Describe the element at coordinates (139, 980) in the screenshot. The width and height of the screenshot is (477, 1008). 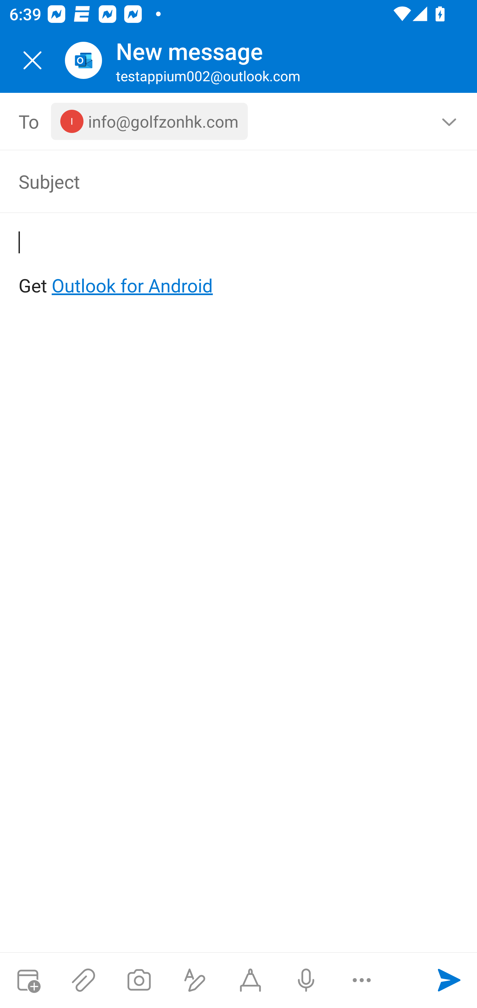
I see `Take a photo` at that location.